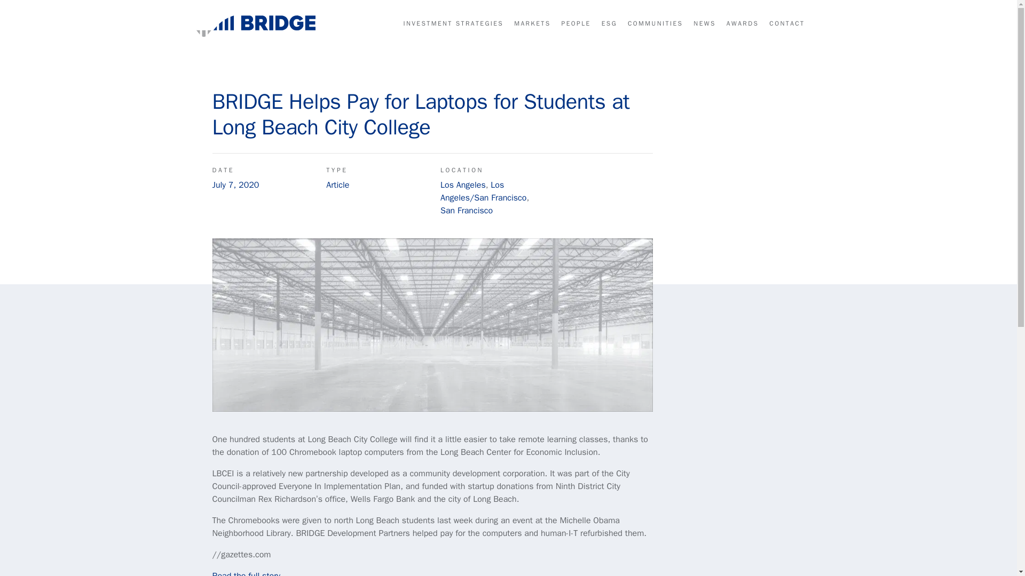 This screenshot has width=1025, height=576. I want to click on MARKETS, so click(532, 23).